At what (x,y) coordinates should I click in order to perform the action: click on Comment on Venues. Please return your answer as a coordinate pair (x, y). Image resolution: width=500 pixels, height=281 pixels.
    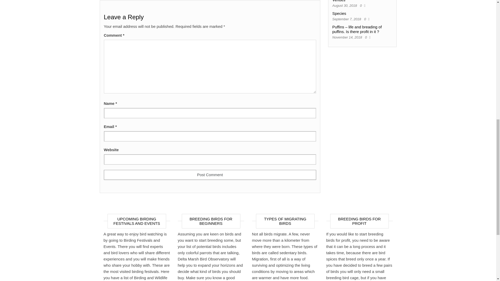
    Looking at the image, I should click on (362, 6).